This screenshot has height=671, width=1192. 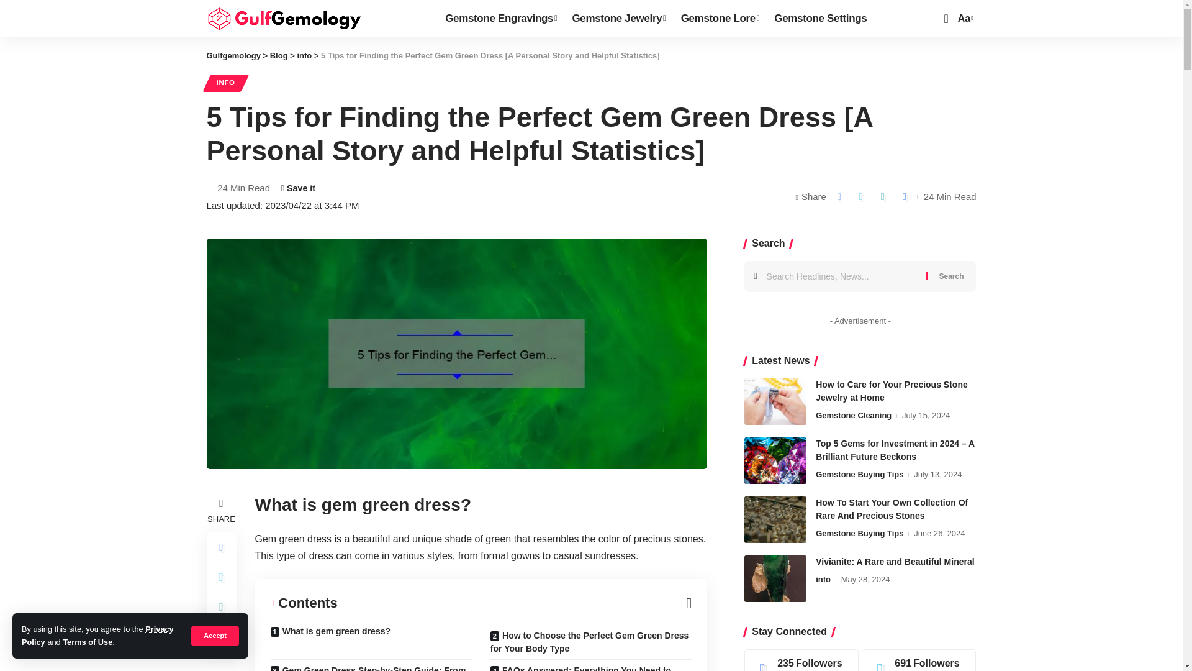 What do you see at coordinates (283, 18) in the screenshot?
I see `Gulfgemology` at bounding box center [283, 18].